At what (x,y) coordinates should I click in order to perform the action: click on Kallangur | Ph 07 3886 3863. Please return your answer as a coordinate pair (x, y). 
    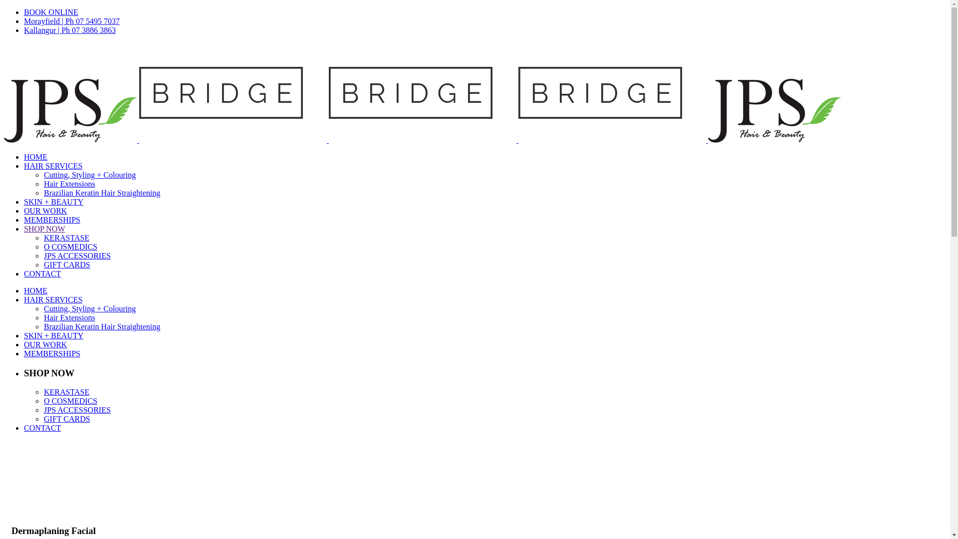
    Looking at the image, I should click on (70, 30).